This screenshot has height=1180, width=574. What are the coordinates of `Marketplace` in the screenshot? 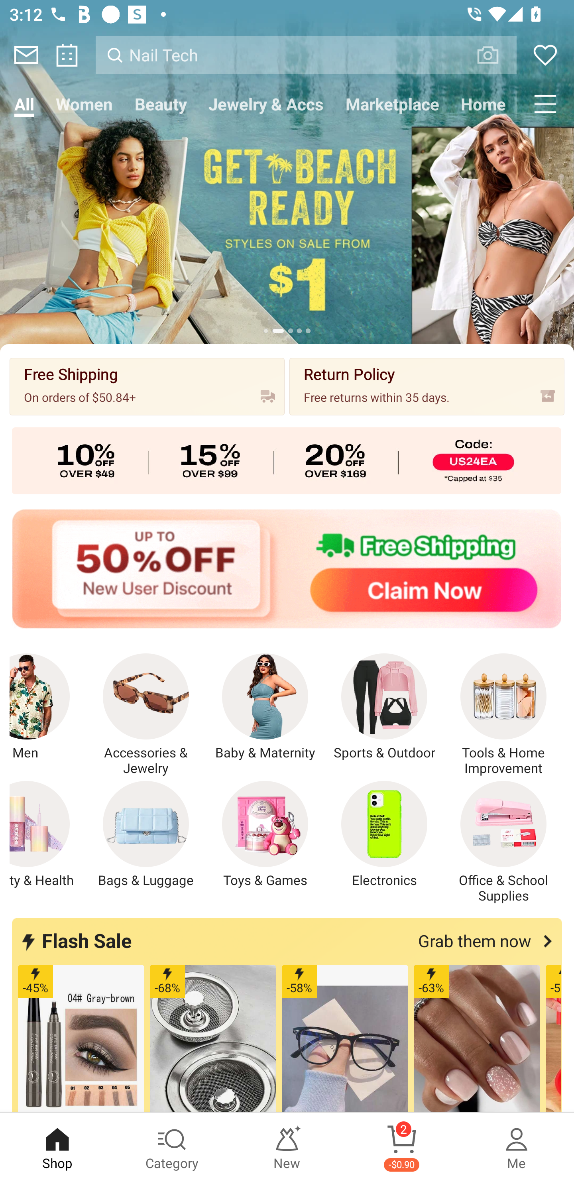 It's located at (392, 104).